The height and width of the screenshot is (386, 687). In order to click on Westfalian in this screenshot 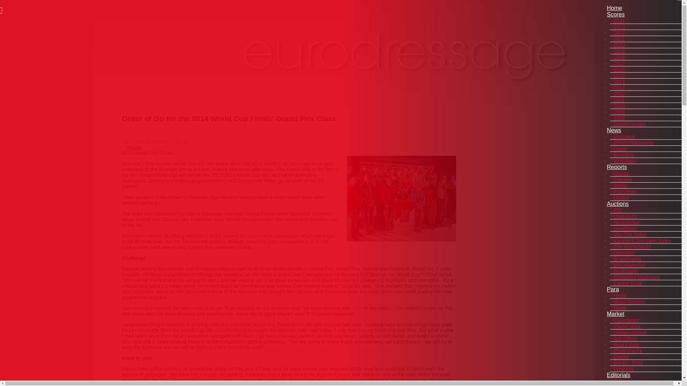, I will do `click(625, 228)`.